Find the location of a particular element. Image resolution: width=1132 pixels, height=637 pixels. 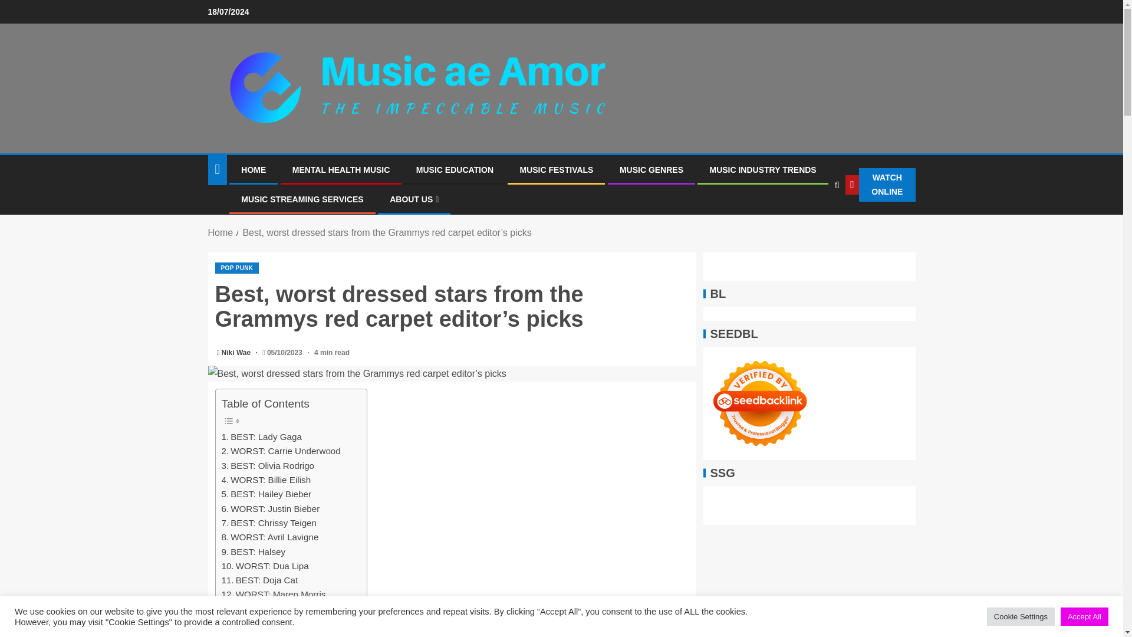

BEST: Laverne Cox is located at coordinates (268, 609).